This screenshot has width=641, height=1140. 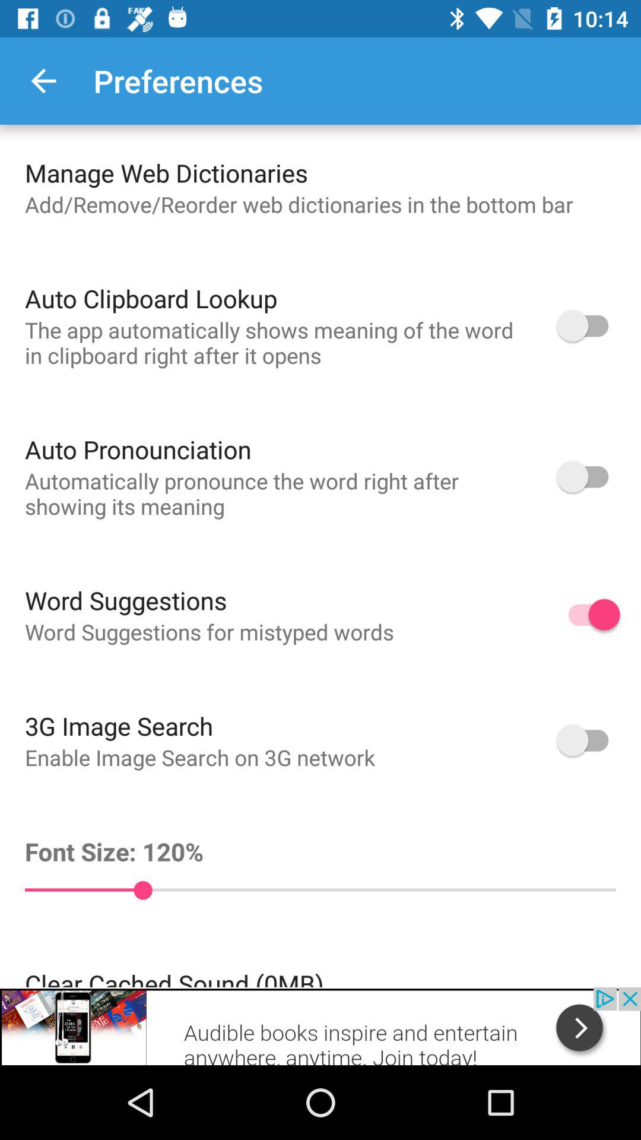 I want to click on auto clipboard lookup on or off option, so click(x=588, y=325).